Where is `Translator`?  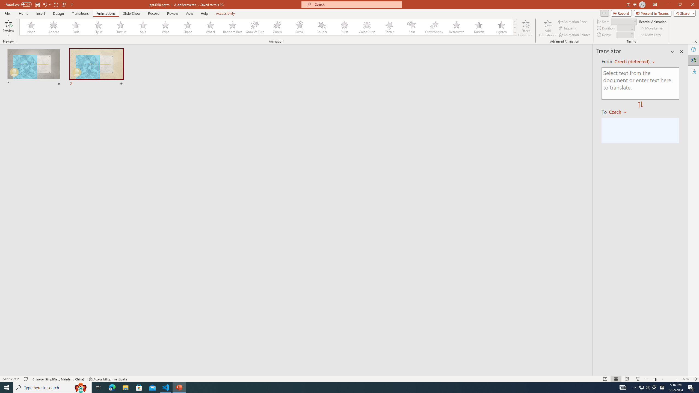 Translator is located at coordinates (694, 60).